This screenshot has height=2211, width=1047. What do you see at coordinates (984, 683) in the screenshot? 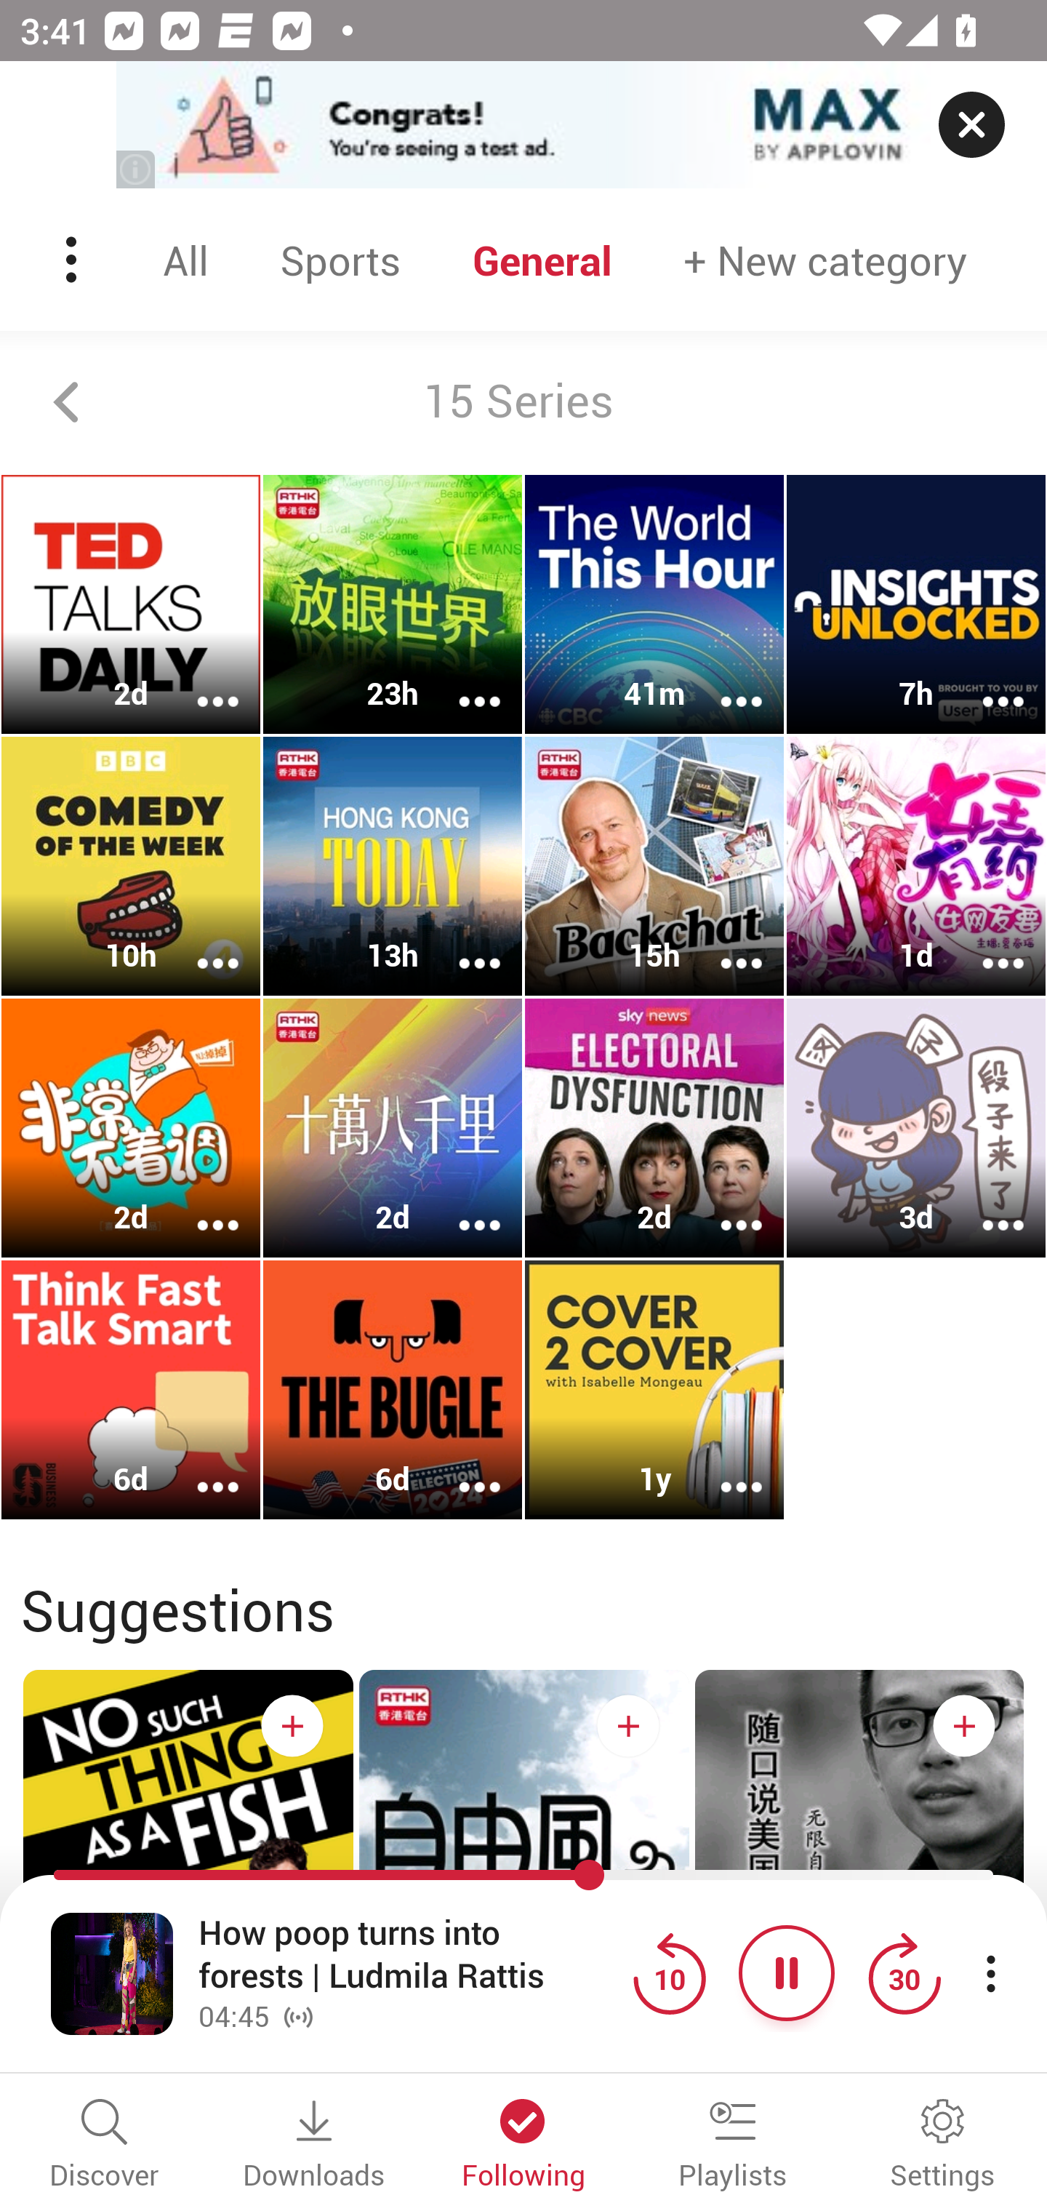
I see `More options` at bounding box center [984, 683].